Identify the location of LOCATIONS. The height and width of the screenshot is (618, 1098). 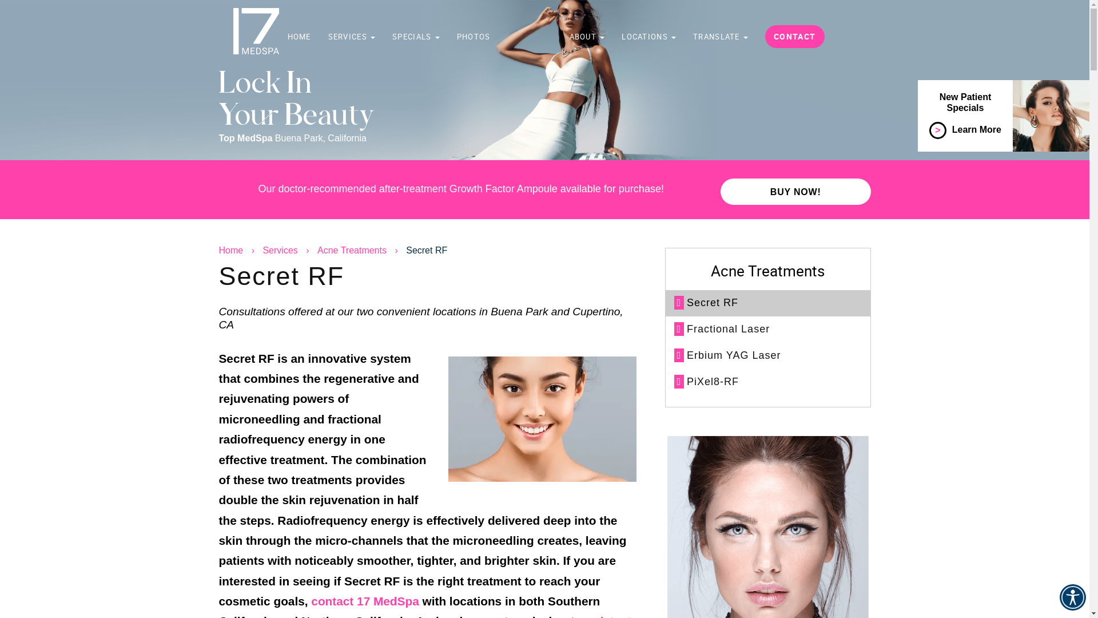
(649, 37).